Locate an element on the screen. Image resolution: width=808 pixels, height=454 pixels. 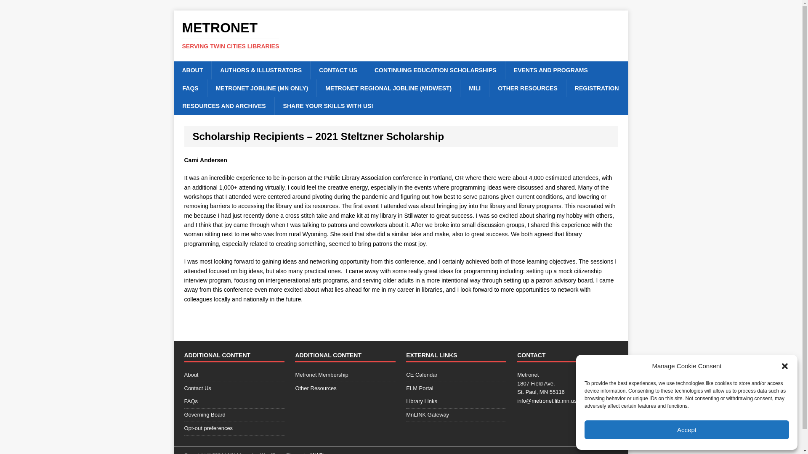
Metronet is located at coordinates (401, 35).